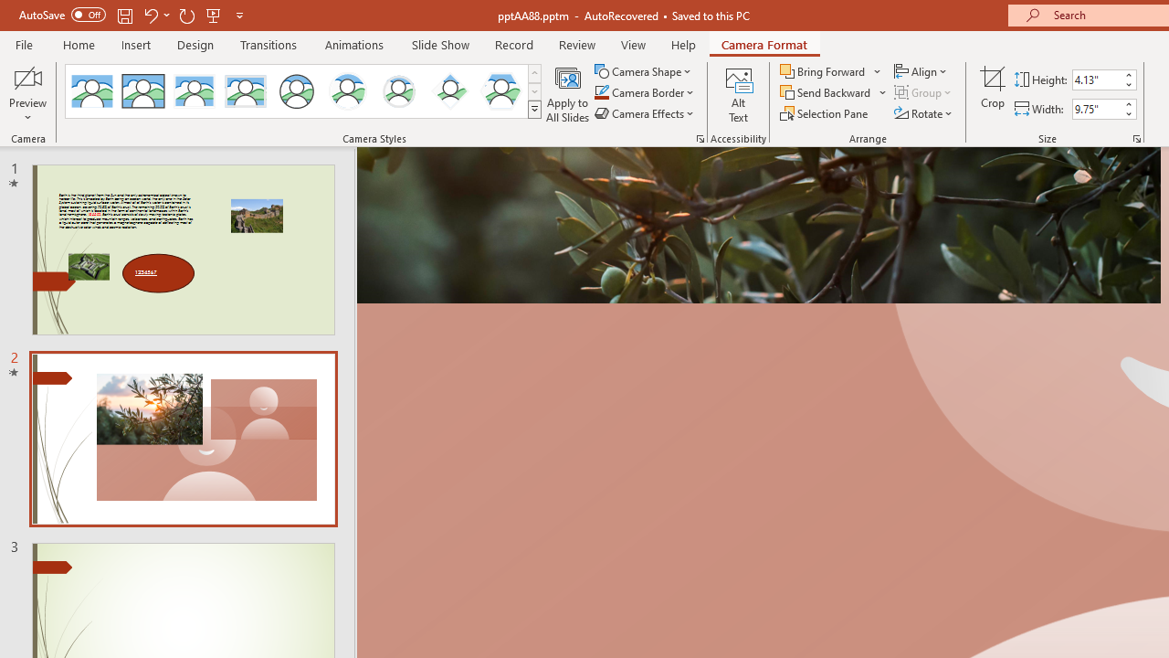 This screenshot has width=1169, height=658. What do you see at coordinates (826, 113) in the screenshot?
I see `Selection Pane...` at bounding box center [826, 113].